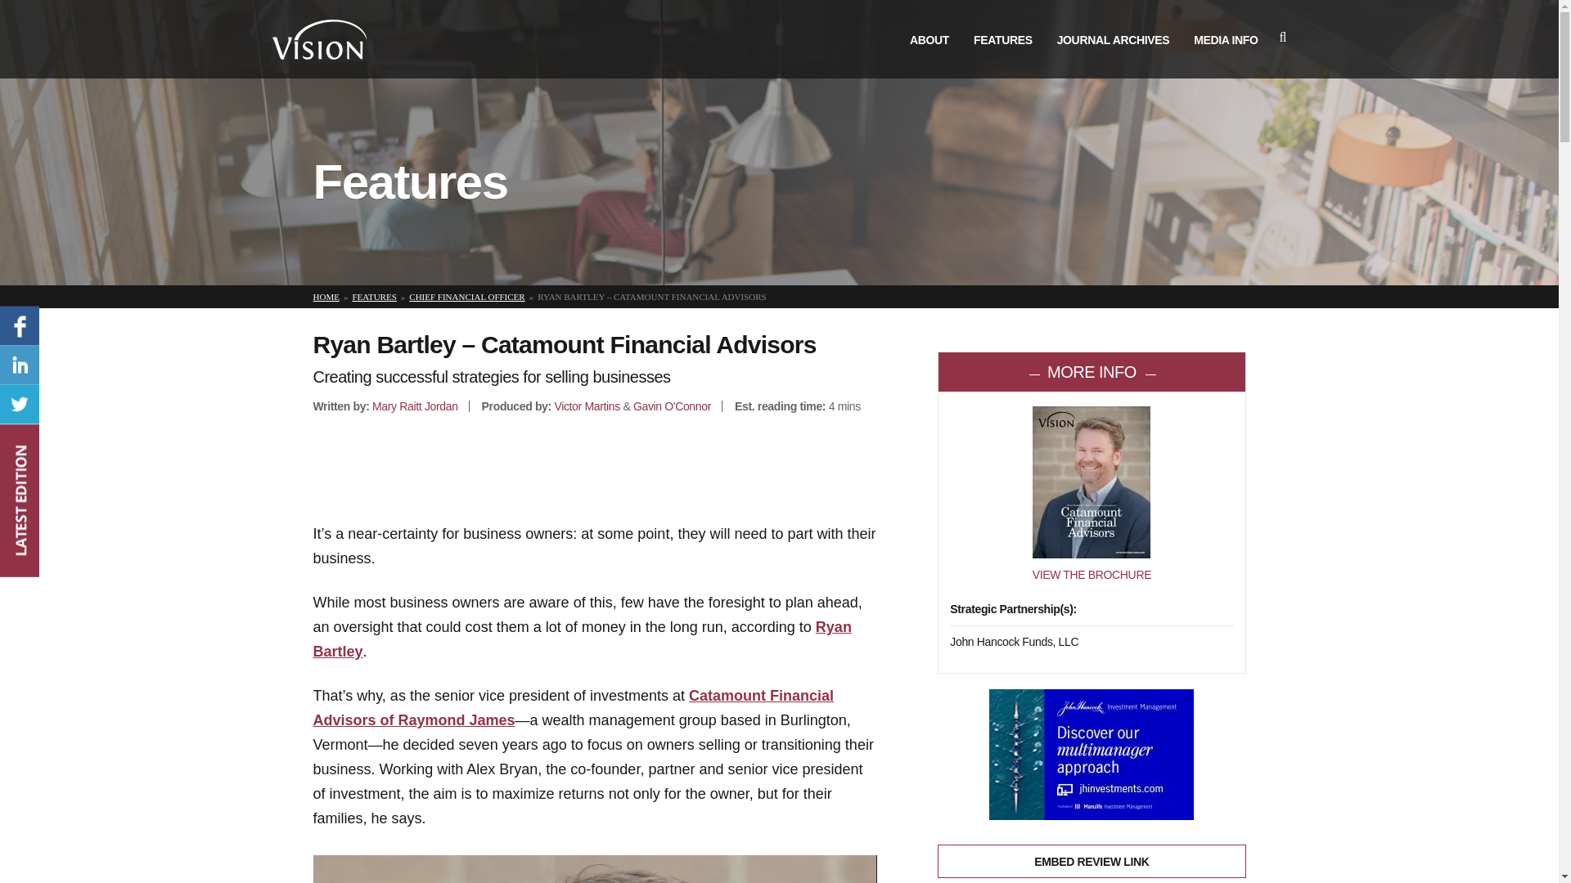 The image size is (1571, 883). Describe the element at coordinates (1014, 641) in the screenshot. I see `John Hancock Funds, LLC` at that location.